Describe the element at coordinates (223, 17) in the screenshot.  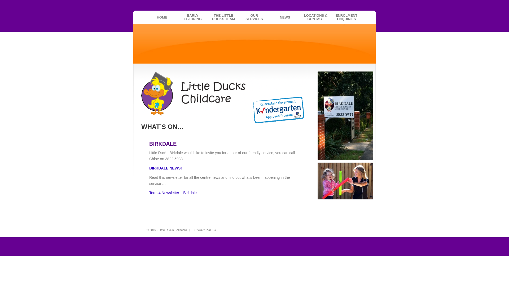
I see `THE LITTLE DUCKS TEAM` at that location.